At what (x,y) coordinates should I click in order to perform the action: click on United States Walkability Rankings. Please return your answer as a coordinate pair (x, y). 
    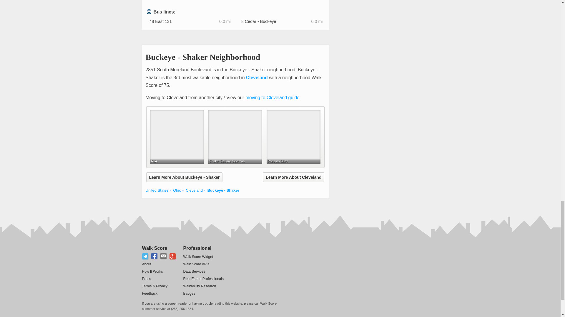
    Looking at the image, I should click on (157, 190).